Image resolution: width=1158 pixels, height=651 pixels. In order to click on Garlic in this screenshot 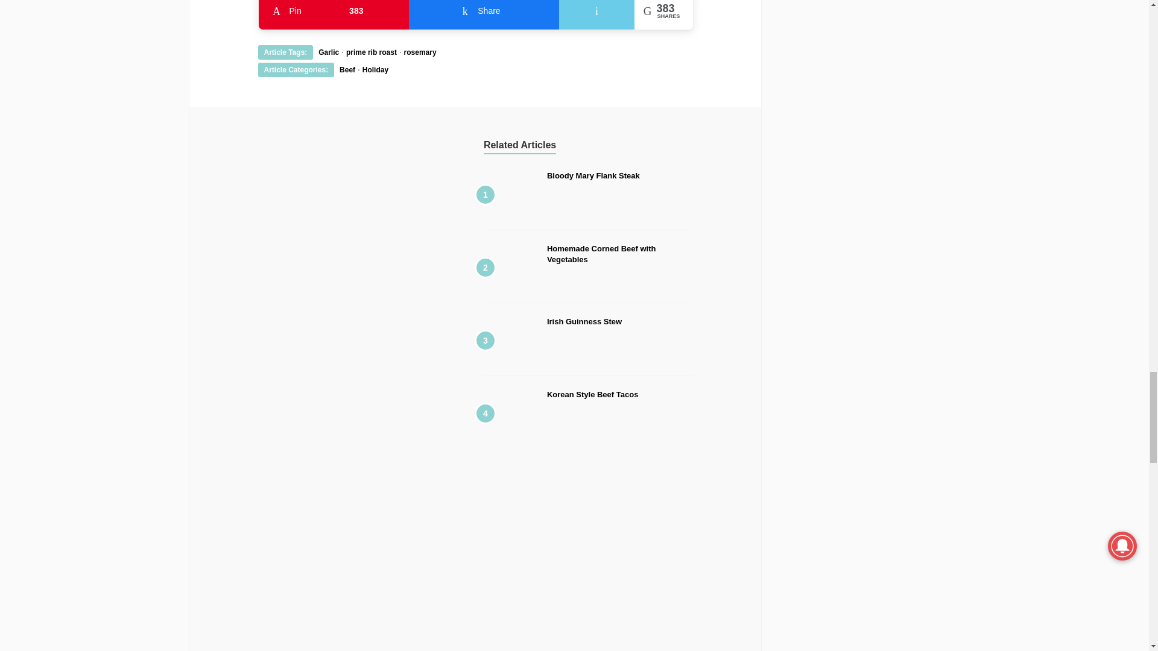, I will do `click(584, 321)`.